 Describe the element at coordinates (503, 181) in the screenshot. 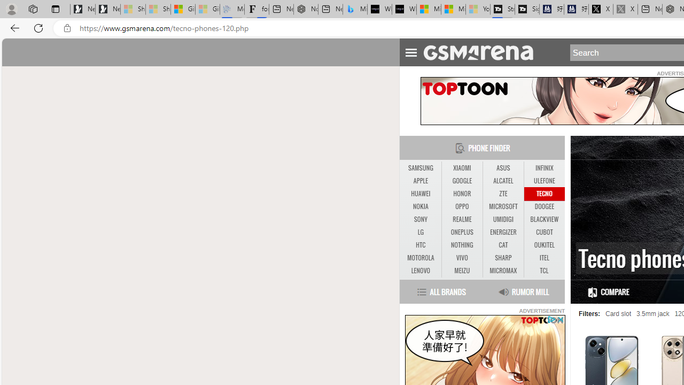

I see `ALCATEL` at that location.